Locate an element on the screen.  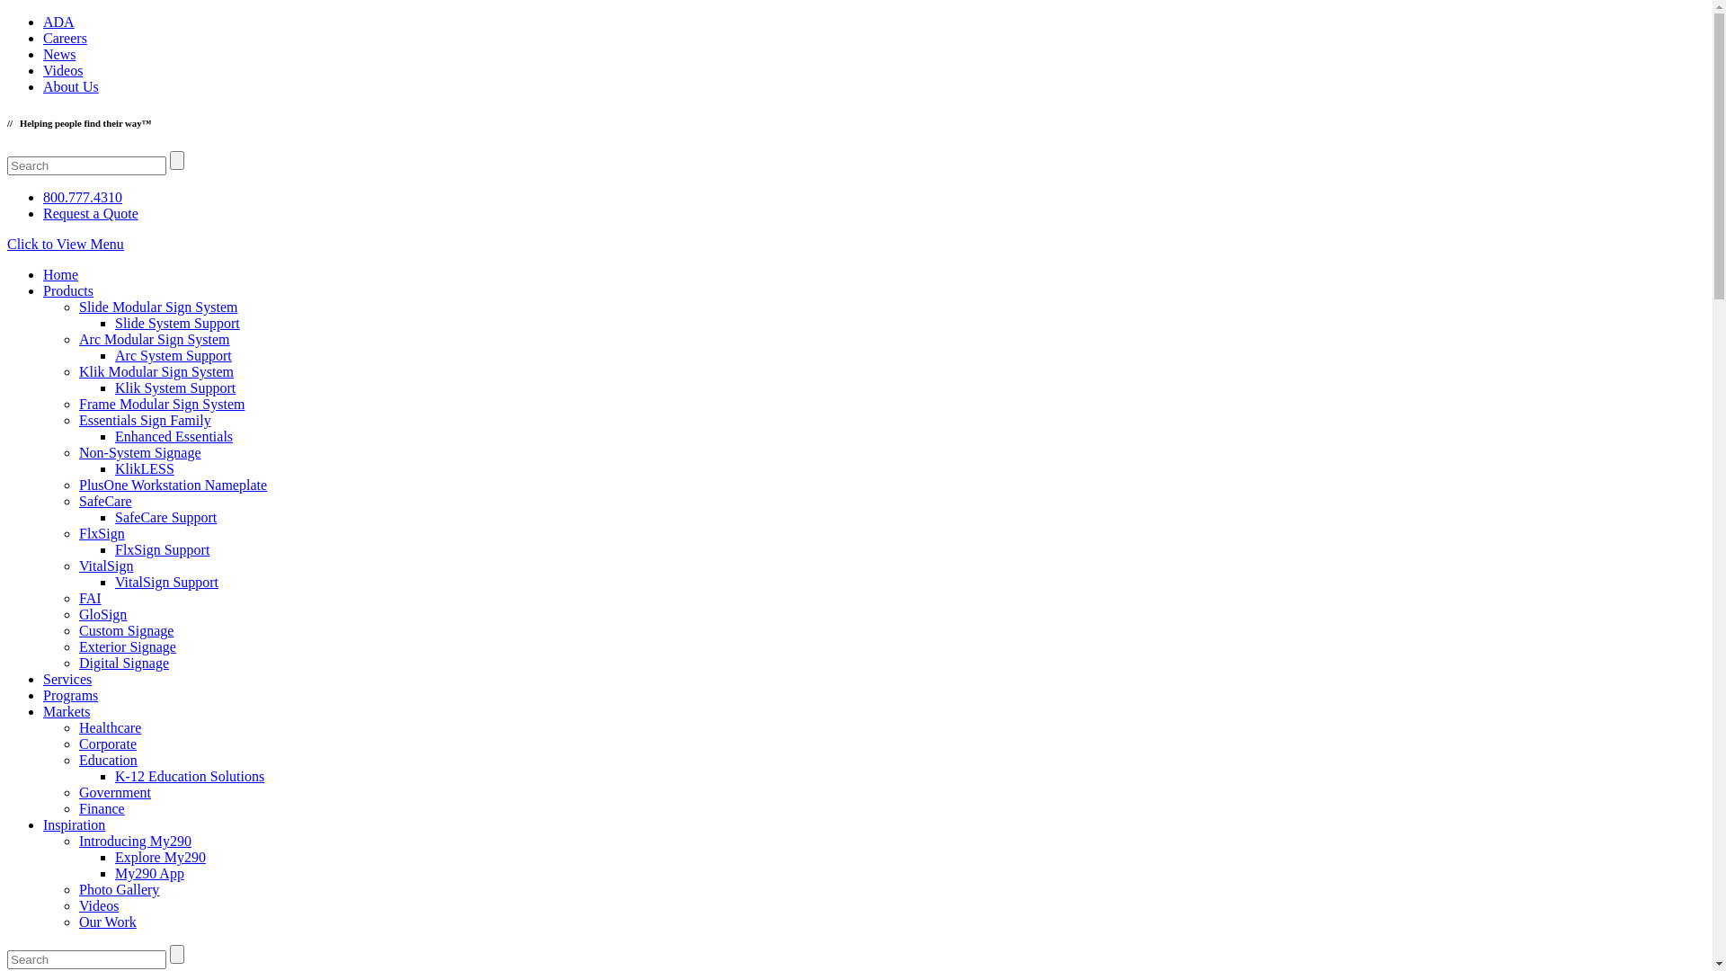
Our Work is located at coordinates (108, 922).